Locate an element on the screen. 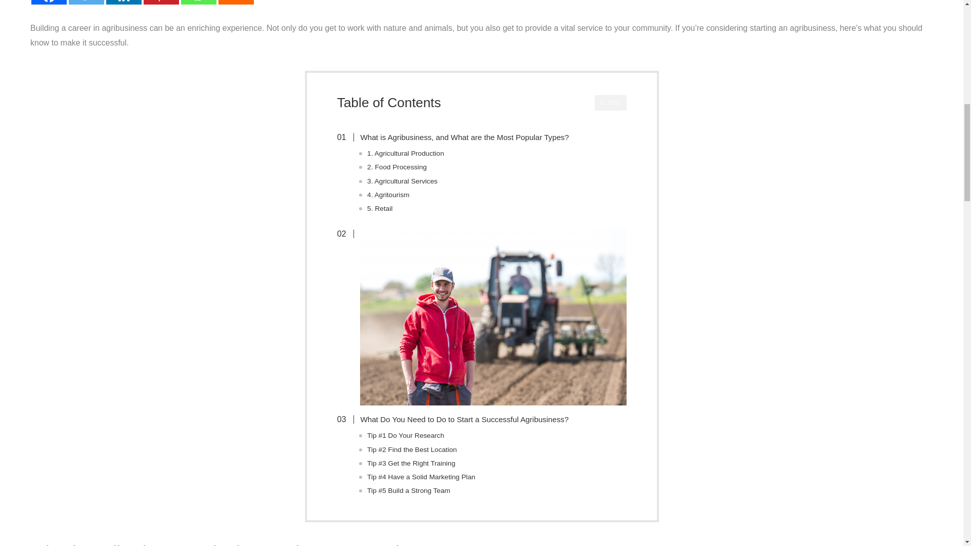 The height and width of the screenshot is (546, 971). Facebook is located at coordinates (49, 2).